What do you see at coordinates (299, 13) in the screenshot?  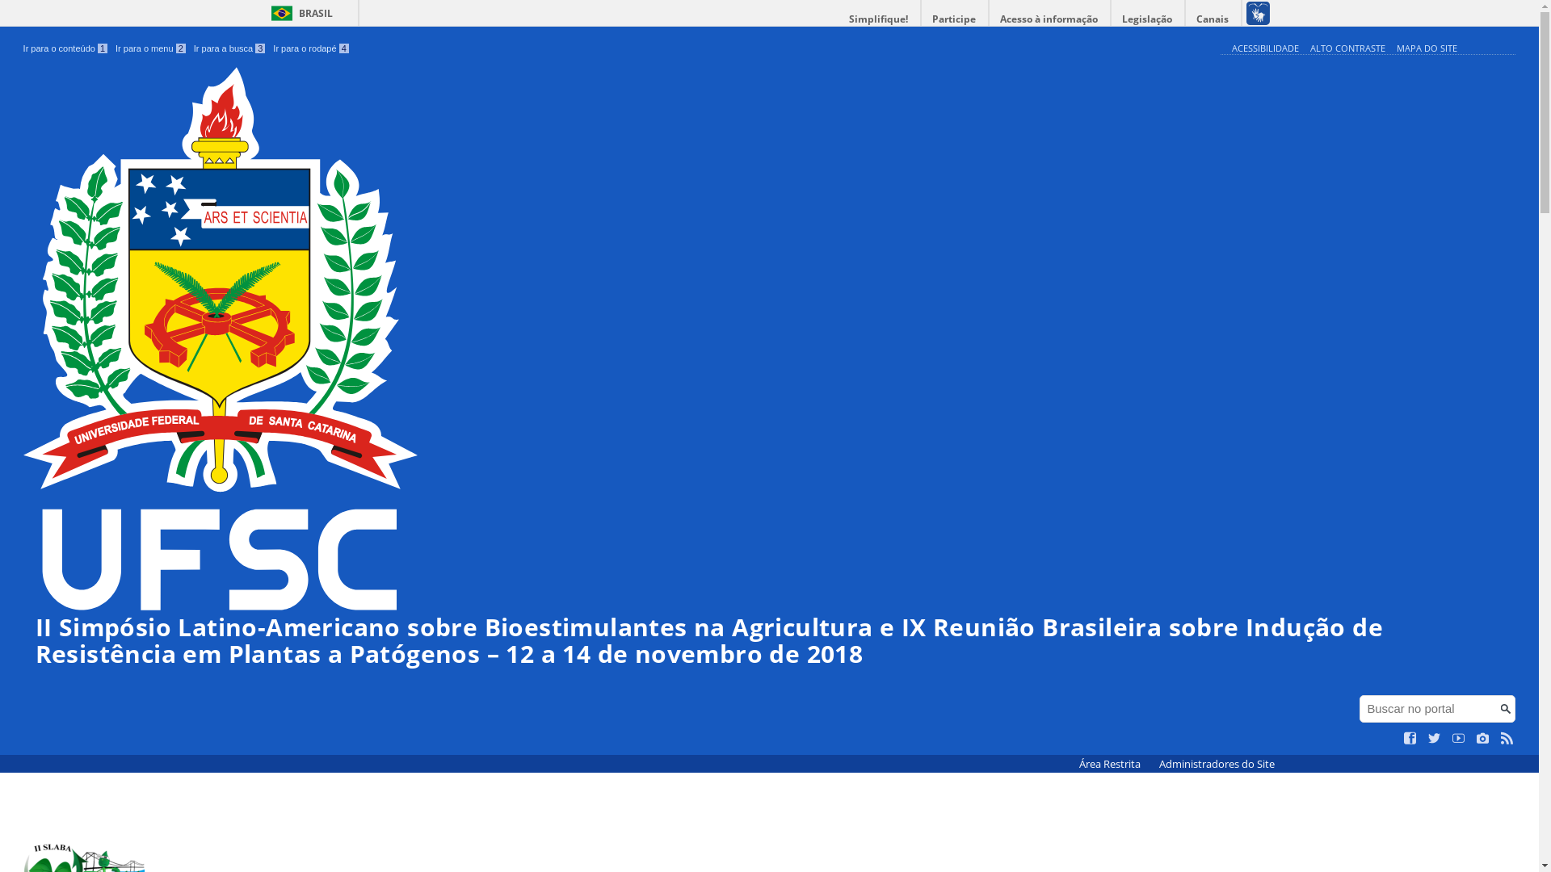 I see `BRASIL` at bounding box center [299, 13].